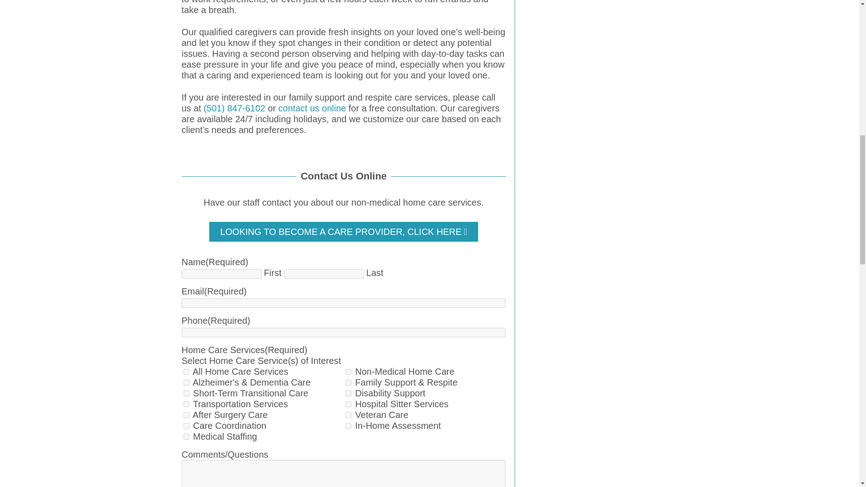  Describe the element at coordinates (186, 393) in the screenshot. I see `Short-Term Transitional Care` at that location.